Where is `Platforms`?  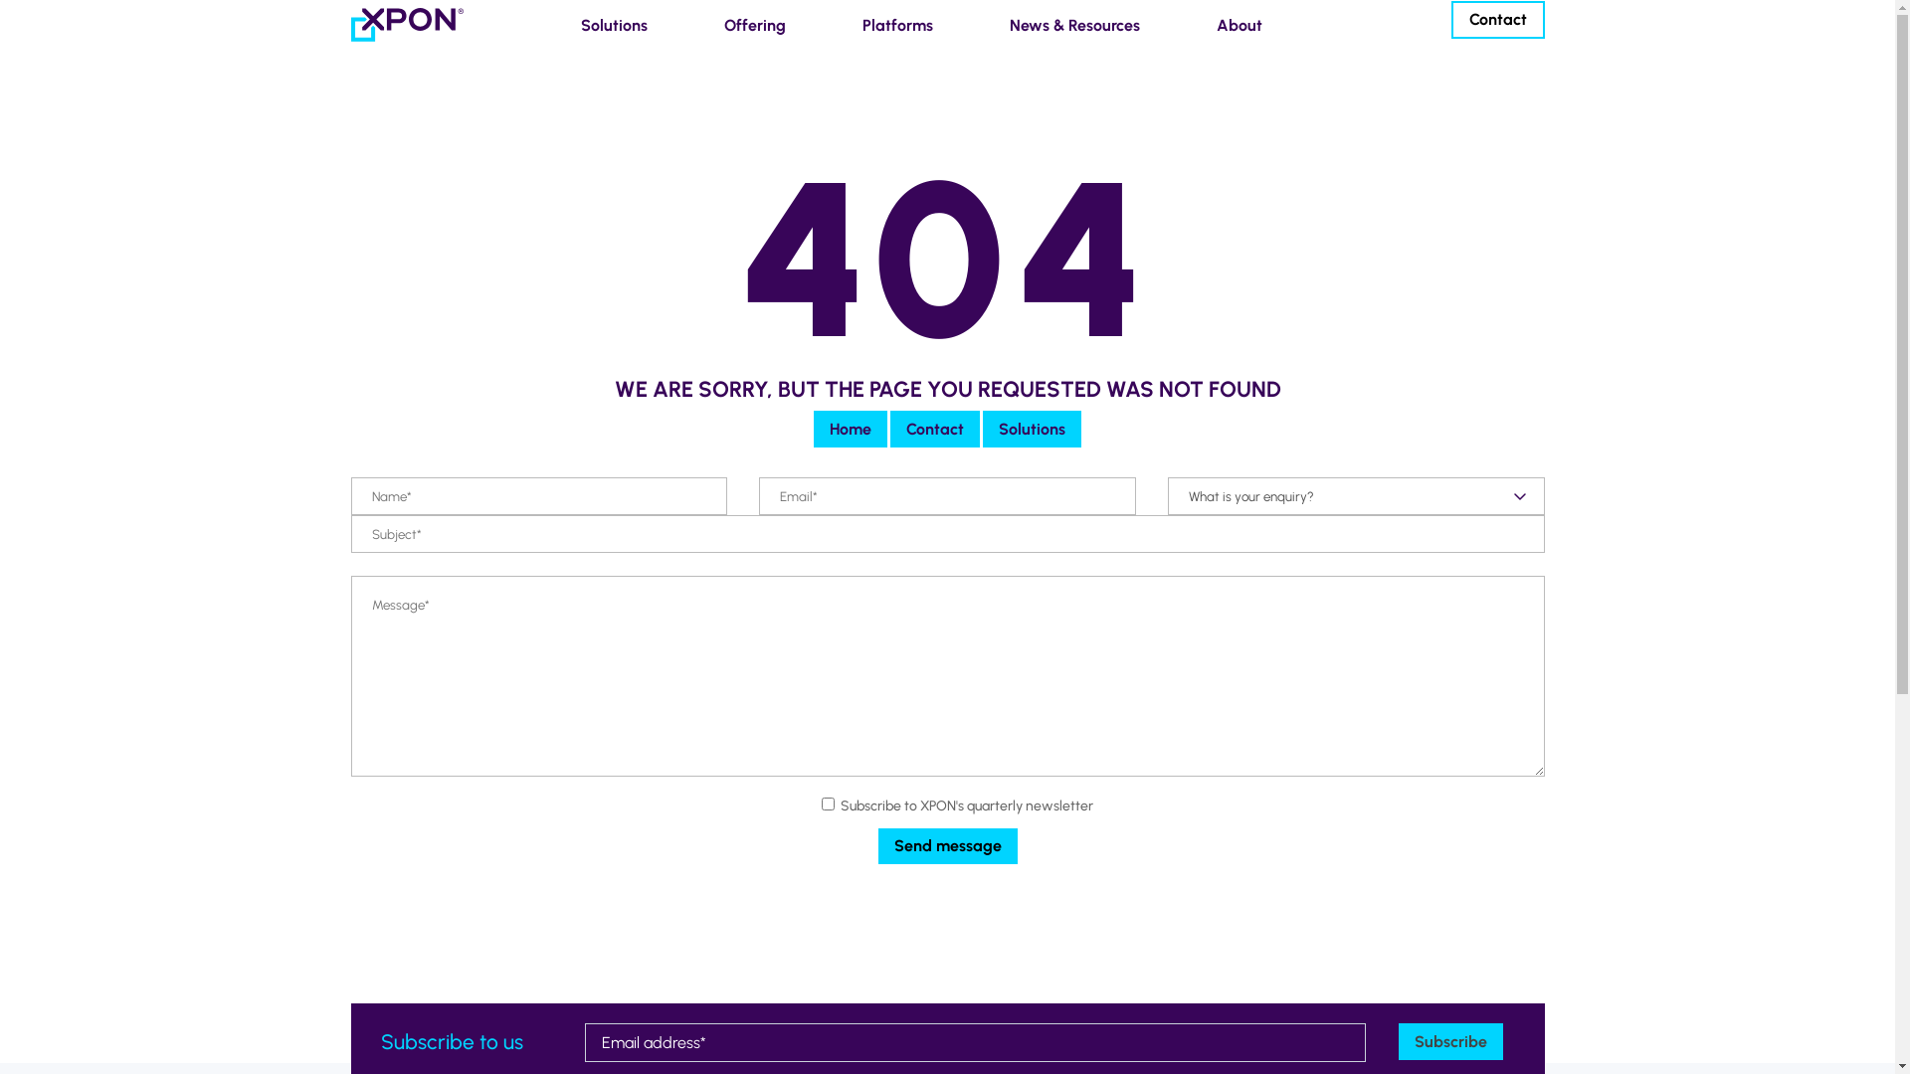
Platforms is located at coordinates (891, 26).